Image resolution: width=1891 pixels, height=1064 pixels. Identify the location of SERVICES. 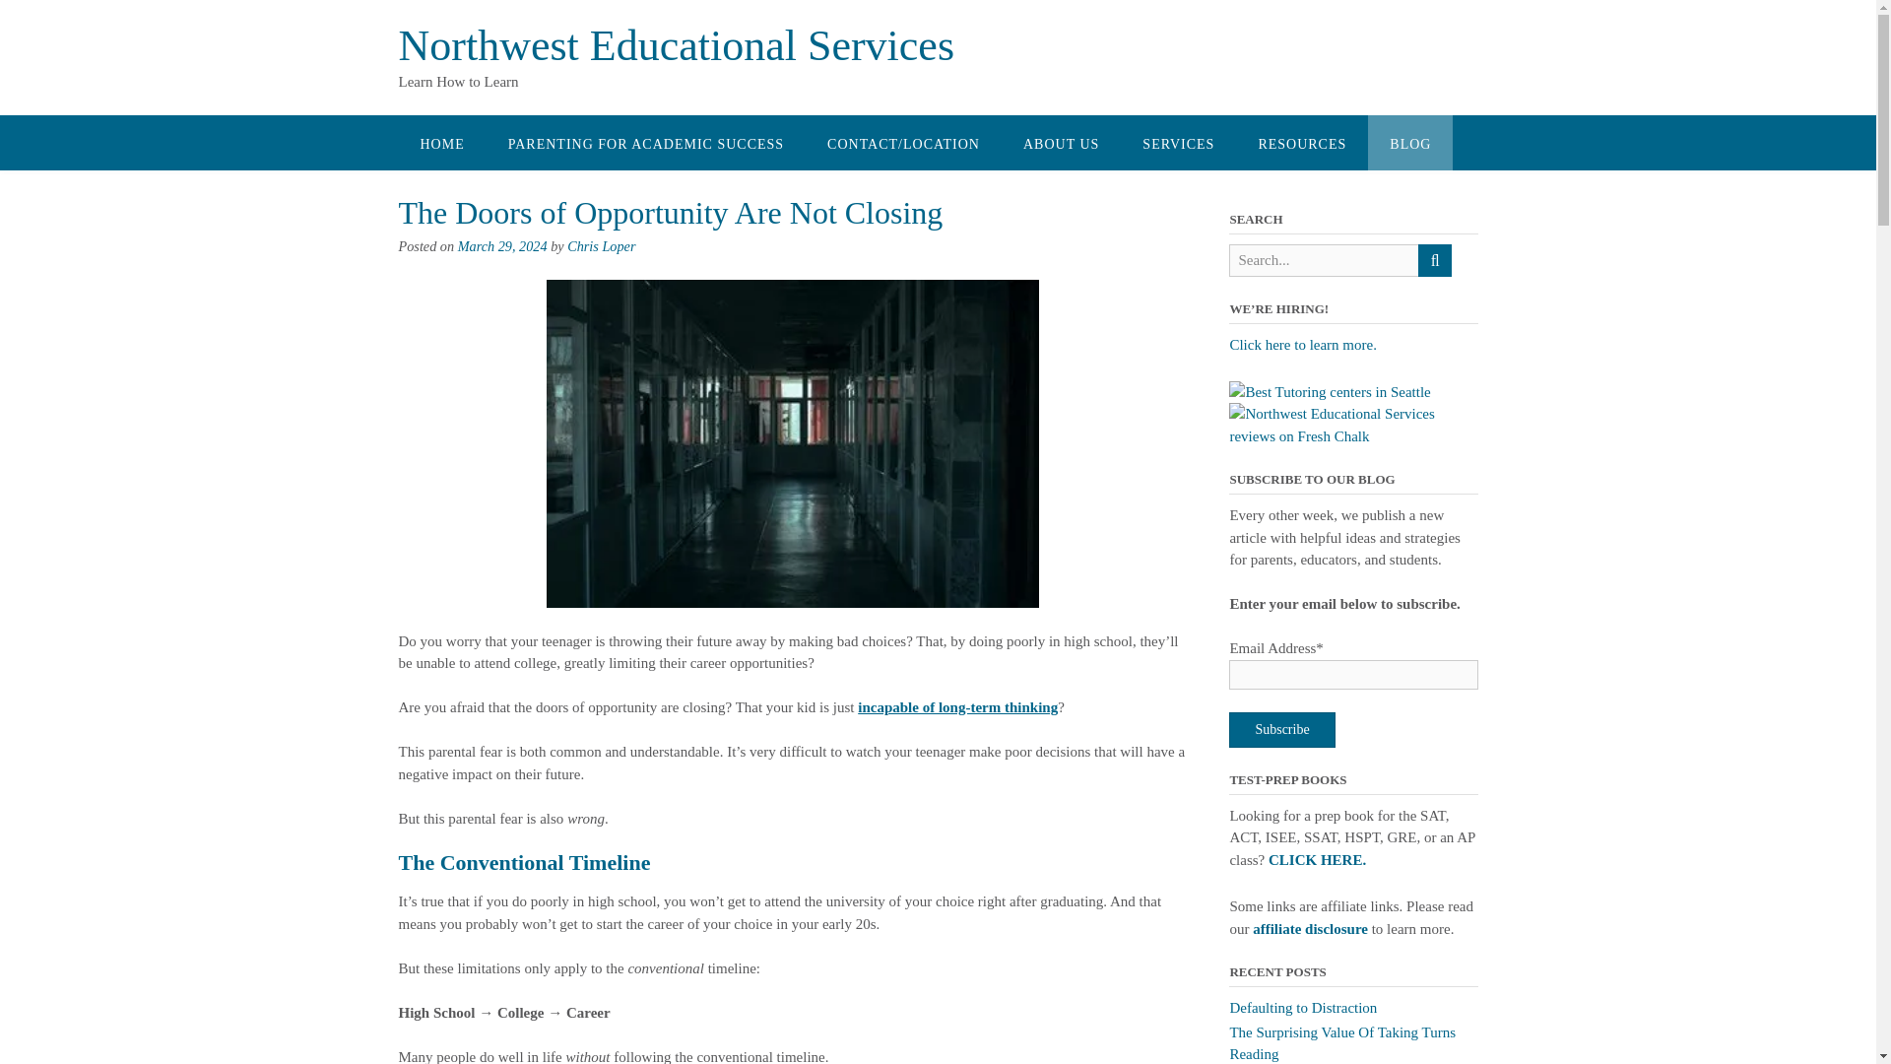
(1178, 142).